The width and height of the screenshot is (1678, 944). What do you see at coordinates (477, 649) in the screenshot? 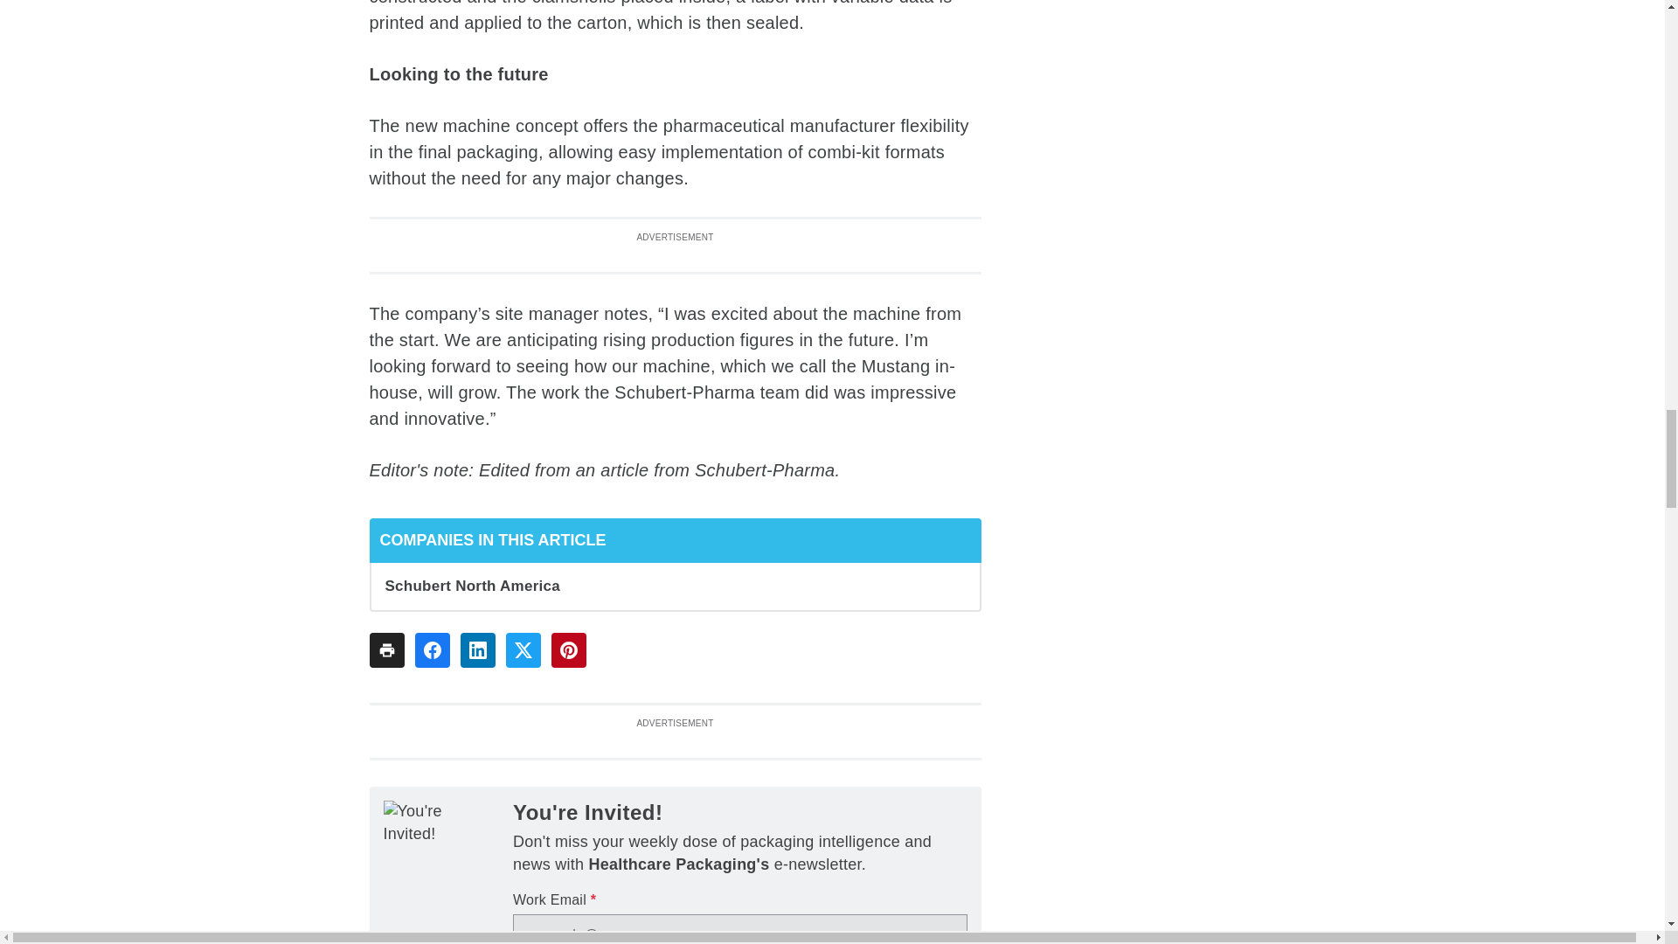
I see `Share To linkedin` at bounding box center [477, 649].